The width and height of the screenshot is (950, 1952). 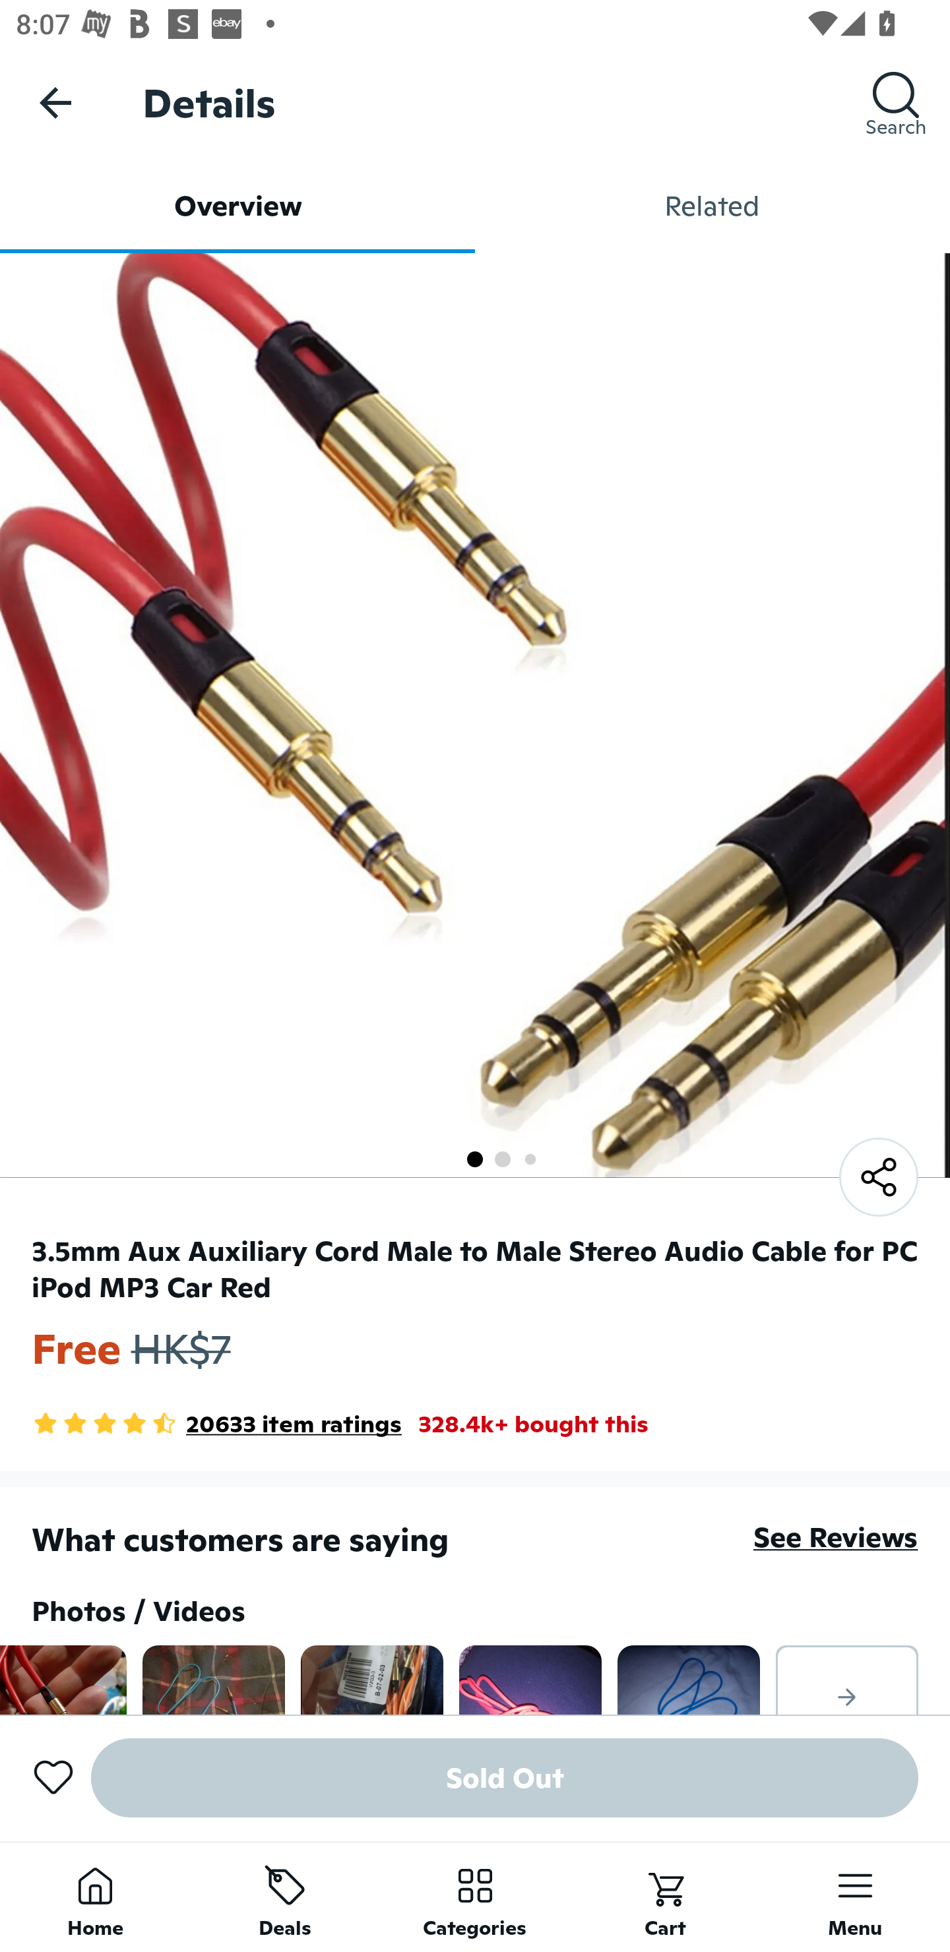 What do you see at coordinates (216, 1424) in the screenshot?
I see `4.3 Star Rating 20633 item ratings` at bounding box center [216, 1424].